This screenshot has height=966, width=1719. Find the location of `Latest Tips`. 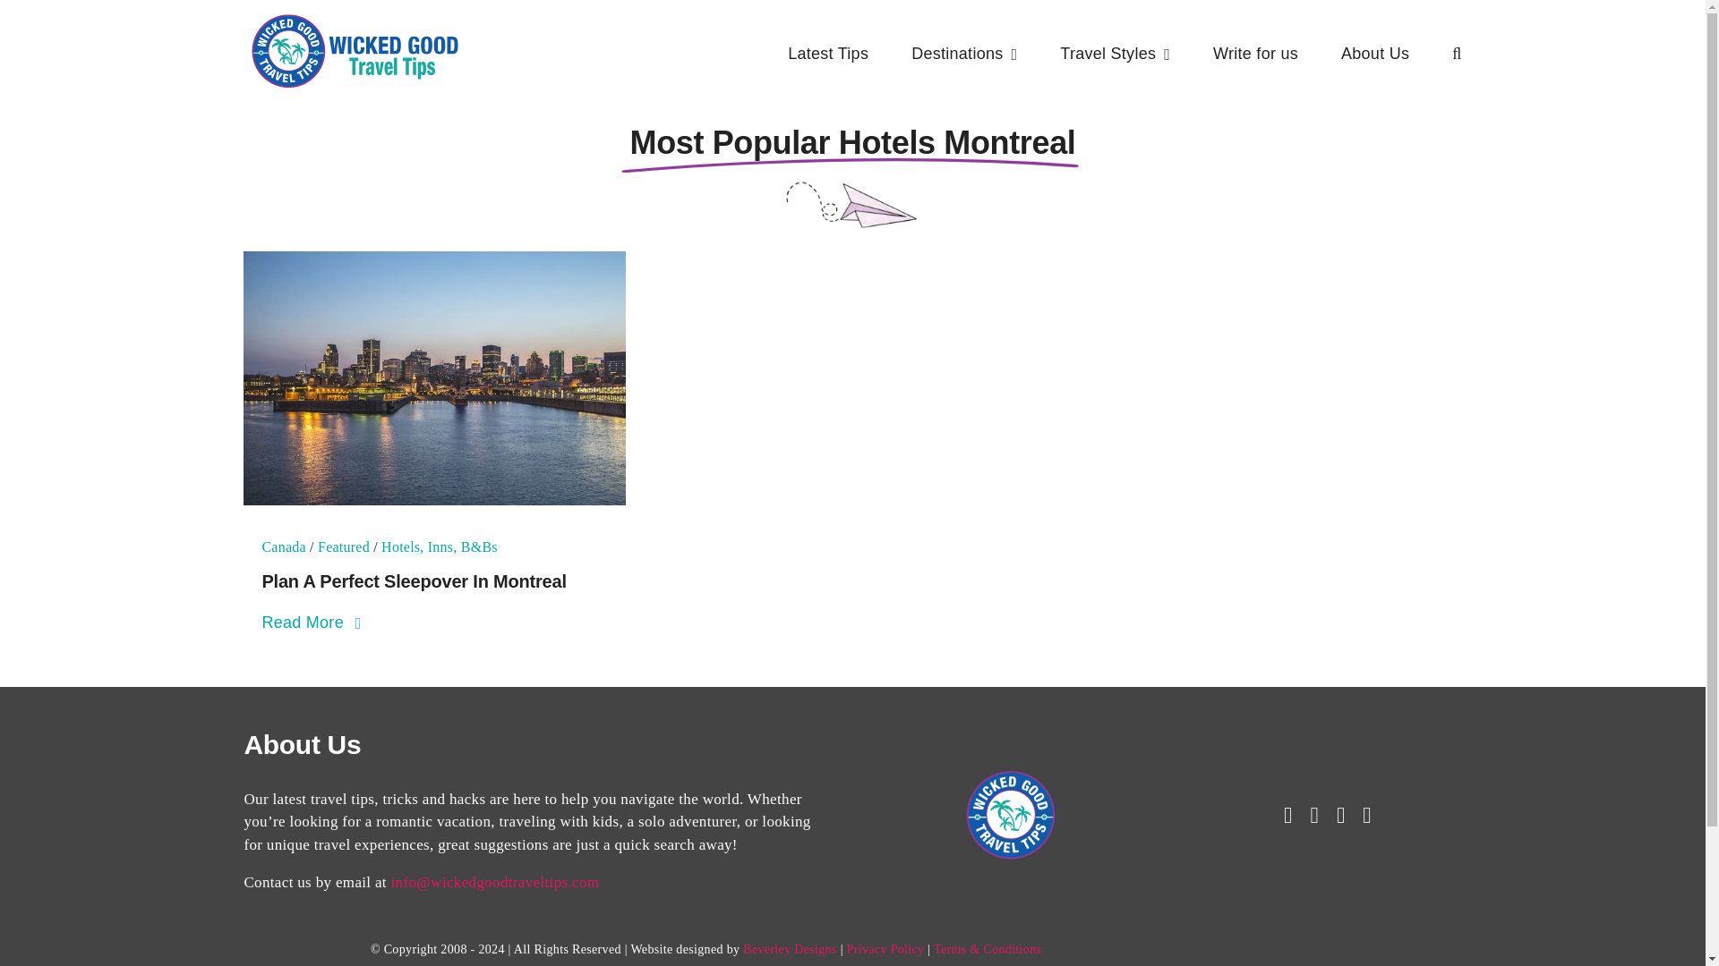

Latest Tips is located at coordinates (827, 54).